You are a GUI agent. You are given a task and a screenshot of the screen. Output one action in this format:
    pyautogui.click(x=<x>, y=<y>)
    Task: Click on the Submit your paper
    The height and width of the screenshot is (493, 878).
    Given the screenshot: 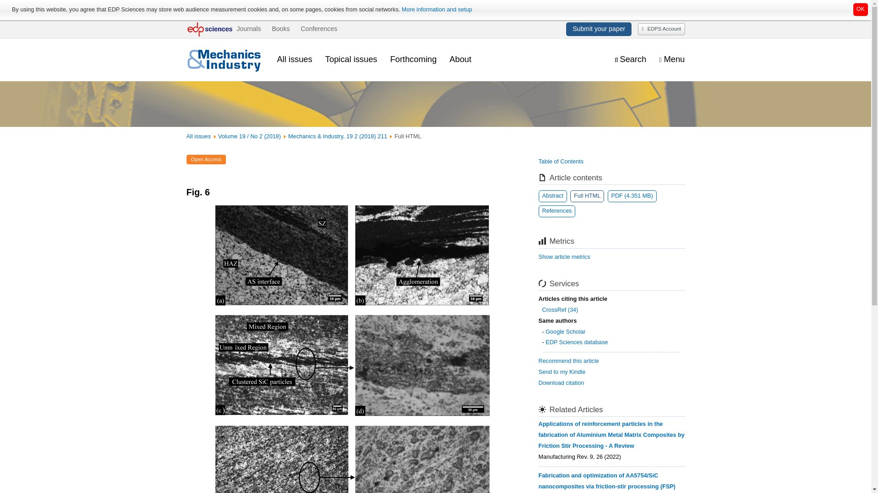 What is the action you would take?
    pyautogui.click(x=599, y=29)
    